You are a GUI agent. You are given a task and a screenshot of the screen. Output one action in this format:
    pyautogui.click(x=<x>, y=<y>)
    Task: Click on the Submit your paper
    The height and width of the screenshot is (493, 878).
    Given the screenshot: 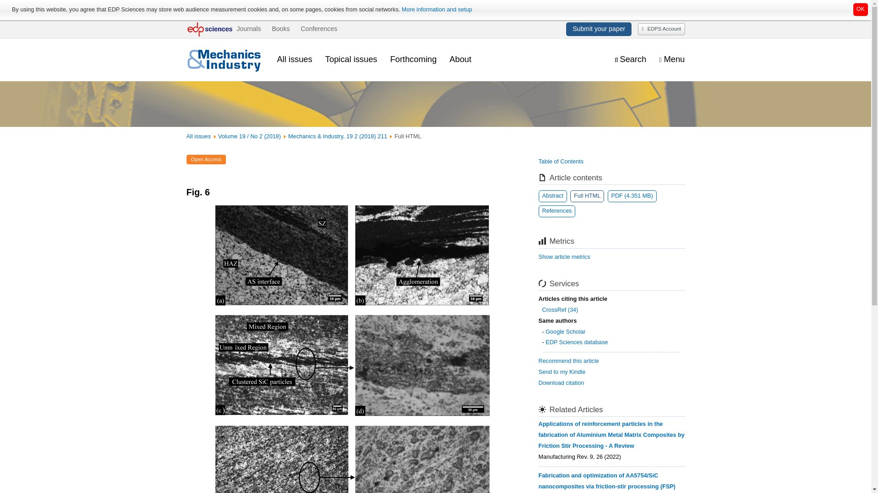 What is the action you would take?
    pyautogui.click(x=599, y=29)
    